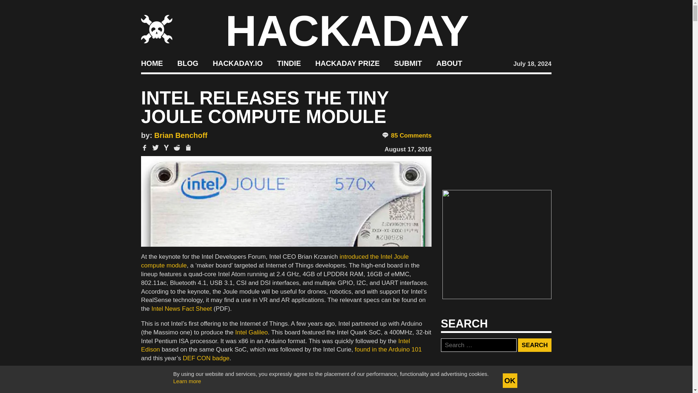  What do you see at coordinates (449, 63) in the screenshot?
I see `ABOUT` at bounding box center [449, 63].